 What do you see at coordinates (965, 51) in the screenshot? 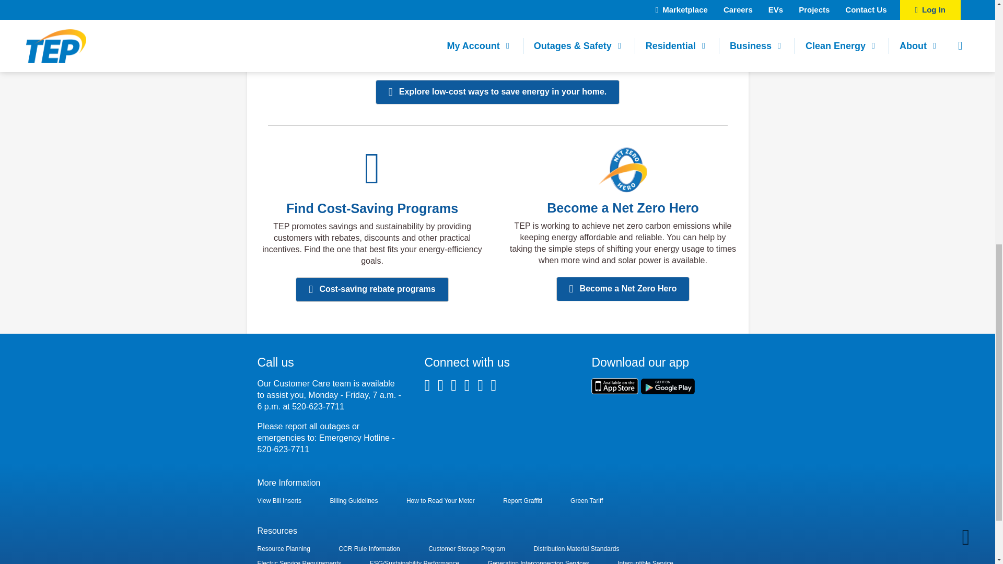
I see `Back to top` at bounding box center [965, 51].